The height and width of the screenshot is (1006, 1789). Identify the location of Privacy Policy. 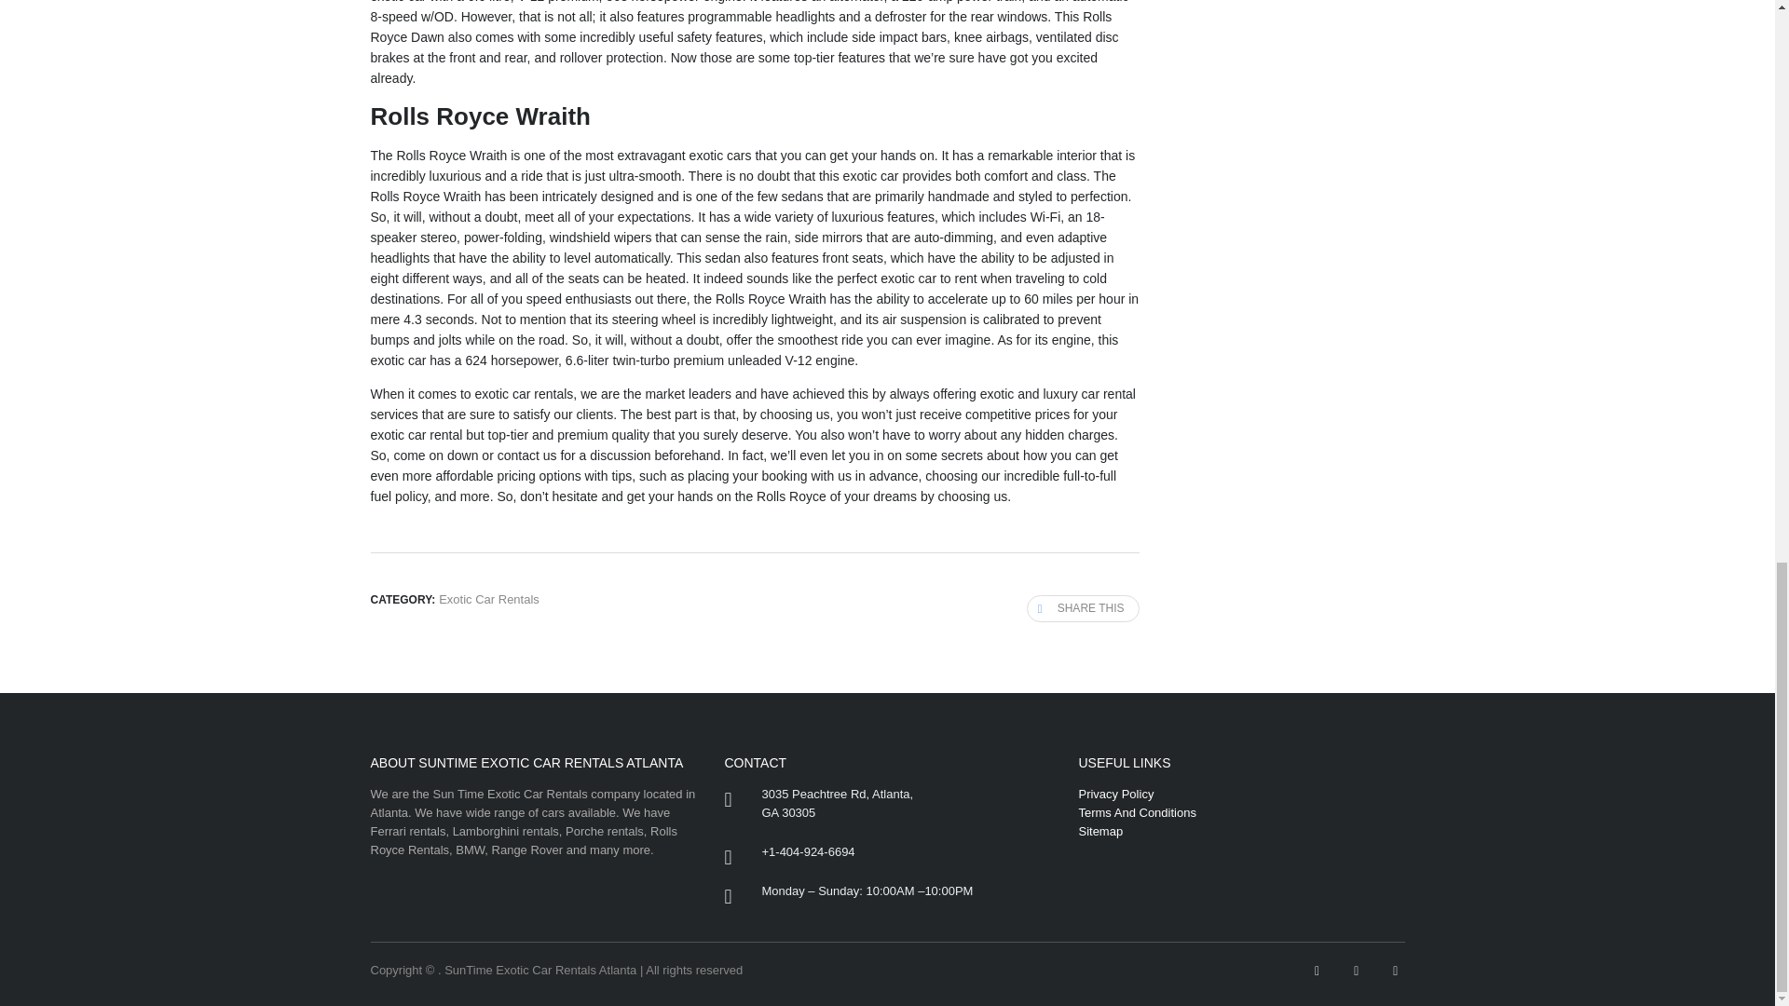
(1116, 794).